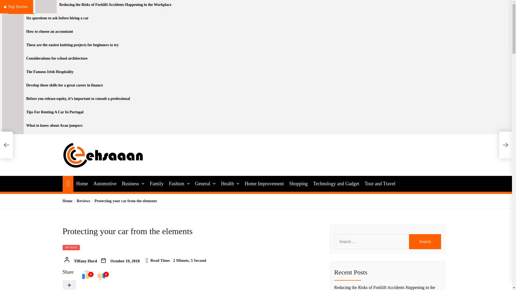 The image size is (516, 290). I want to click on Home, so click(82, 184).